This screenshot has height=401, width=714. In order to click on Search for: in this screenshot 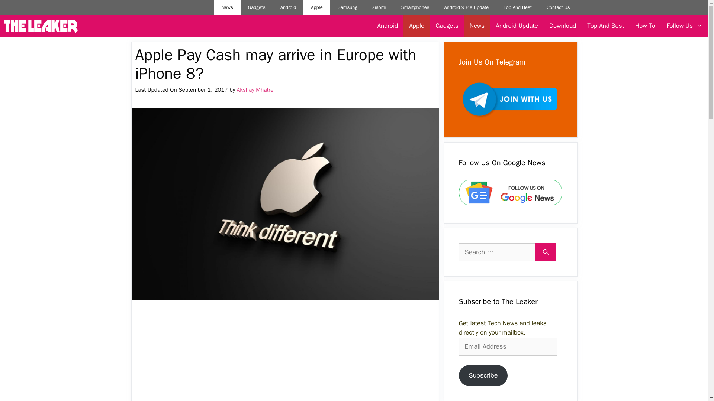, I will do `click(497, 252)`.